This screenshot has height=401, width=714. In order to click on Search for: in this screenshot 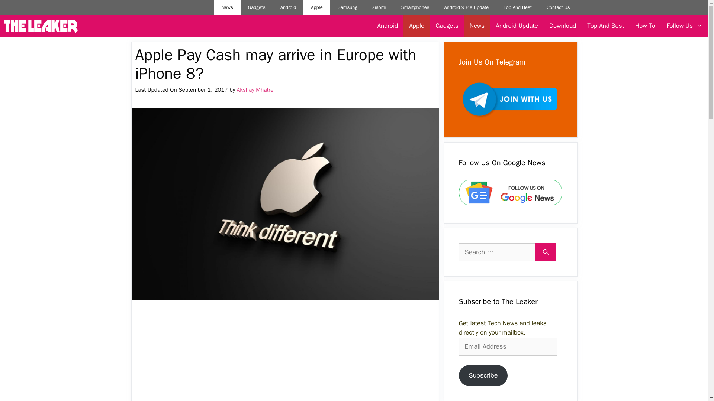, I will do `click(497, 252)`.